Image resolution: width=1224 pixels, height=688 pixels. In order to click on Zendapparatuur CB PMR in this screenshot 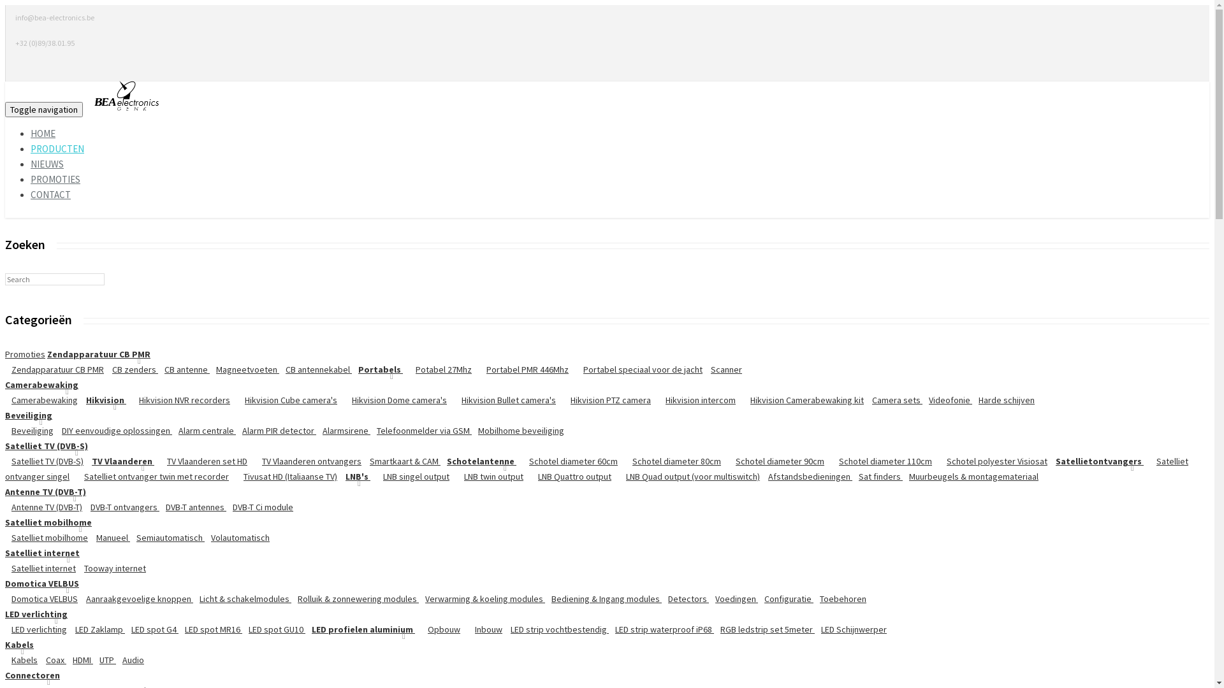, I will do `click(99, 354)`.